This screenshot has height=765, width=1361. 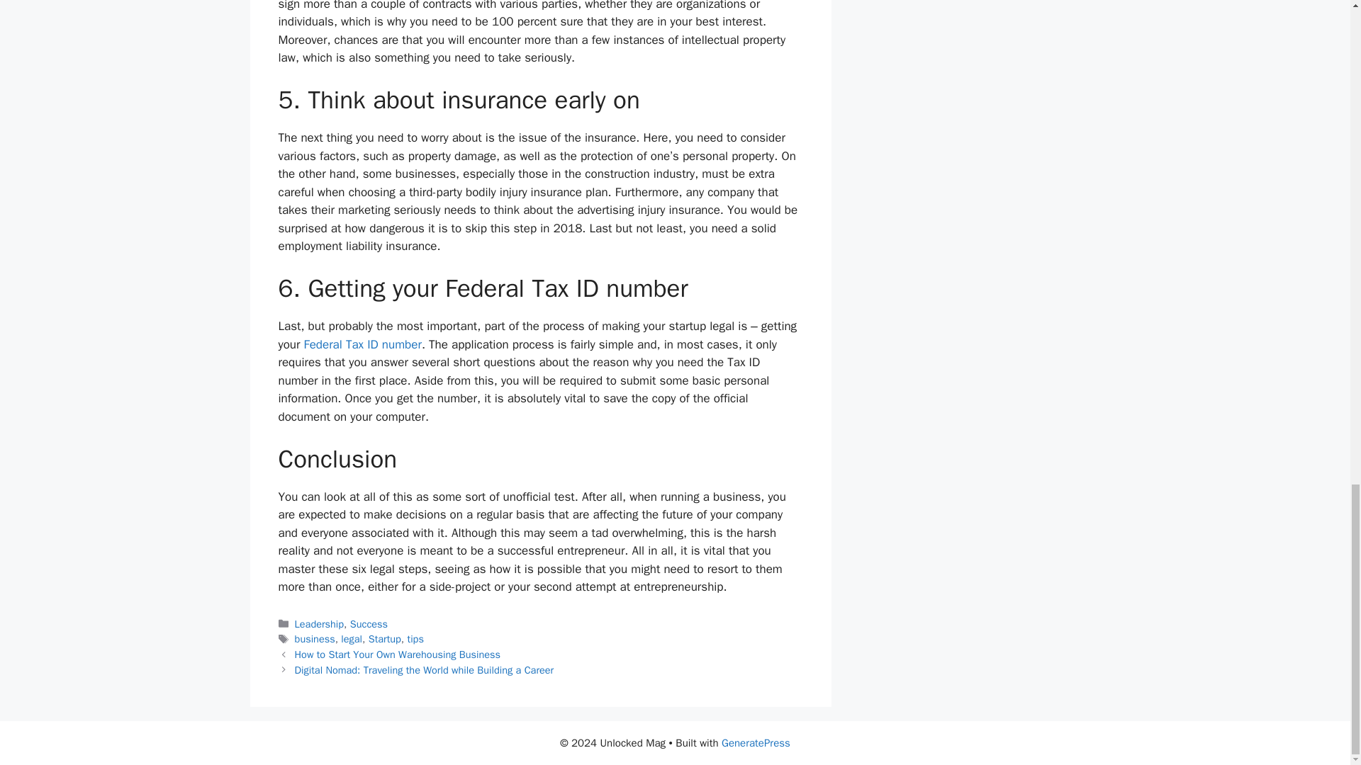 I want to click on business, so click(x=315, y=639).